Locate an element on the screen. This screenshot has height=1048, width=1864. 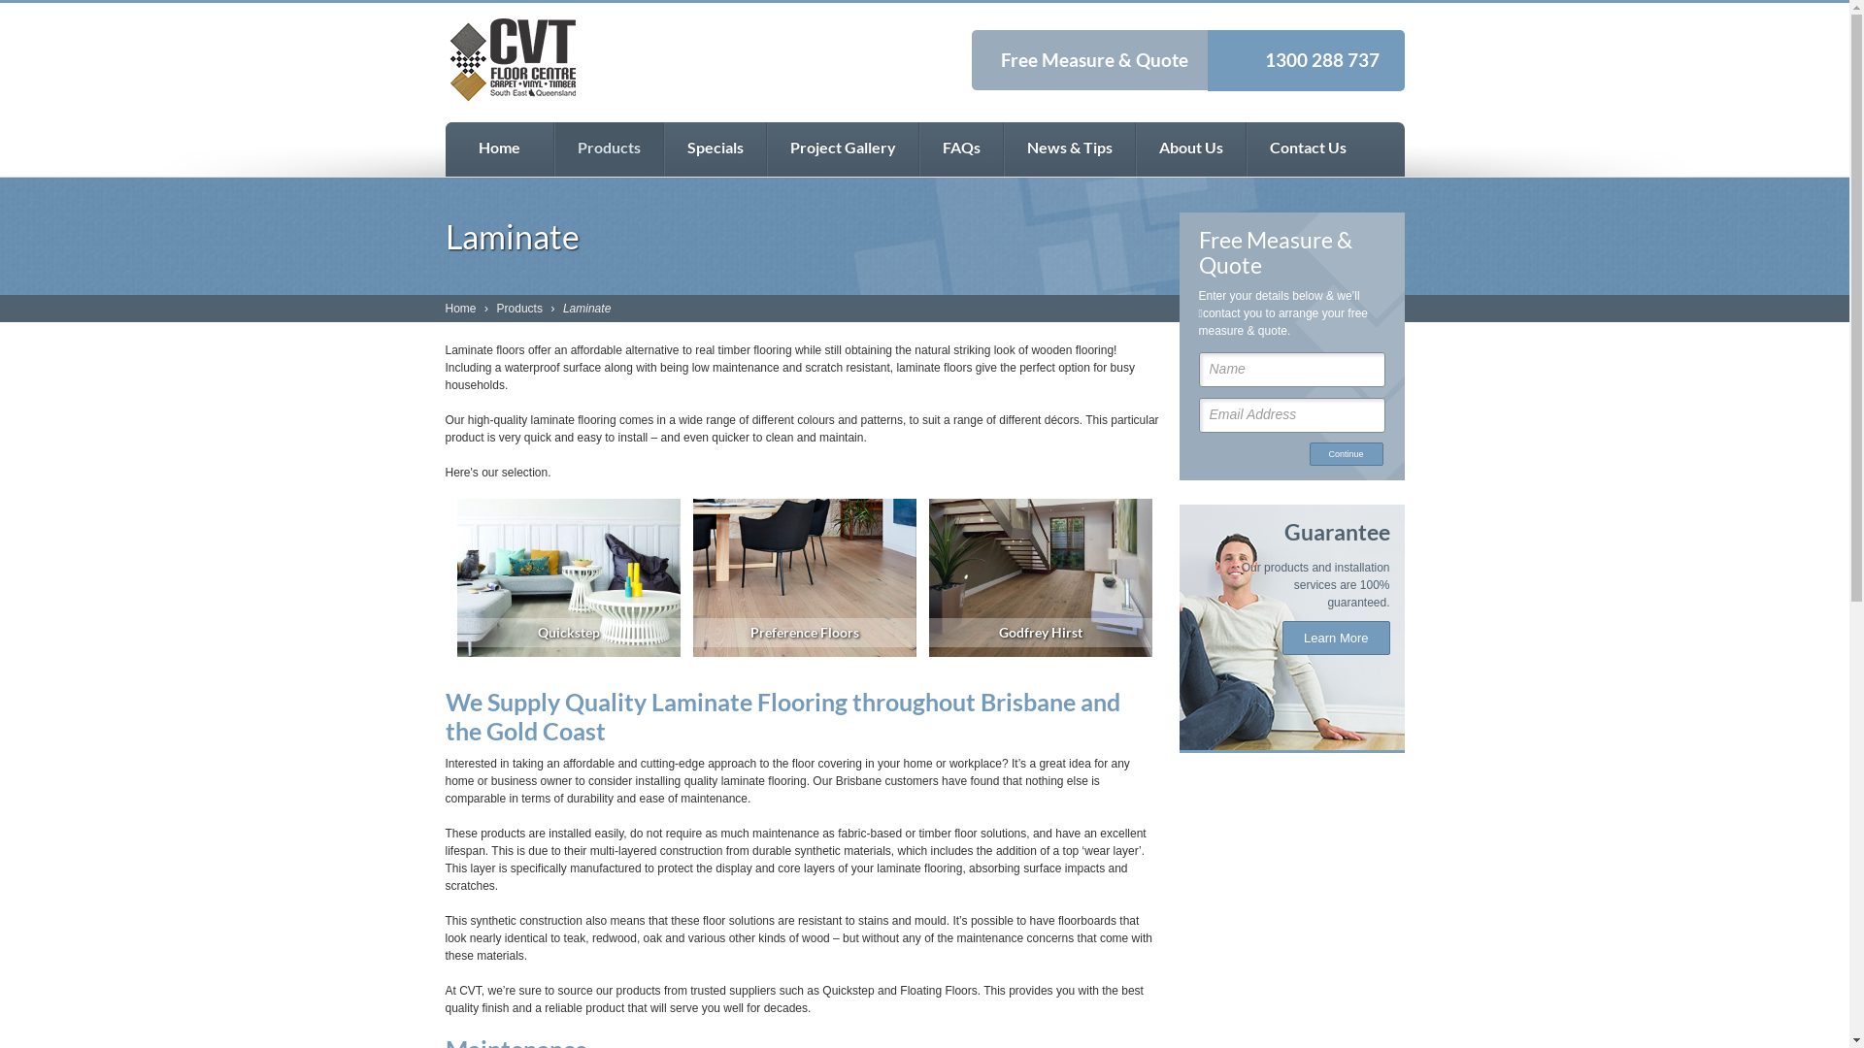
Contact Us is located at coordinates (1308, 149).